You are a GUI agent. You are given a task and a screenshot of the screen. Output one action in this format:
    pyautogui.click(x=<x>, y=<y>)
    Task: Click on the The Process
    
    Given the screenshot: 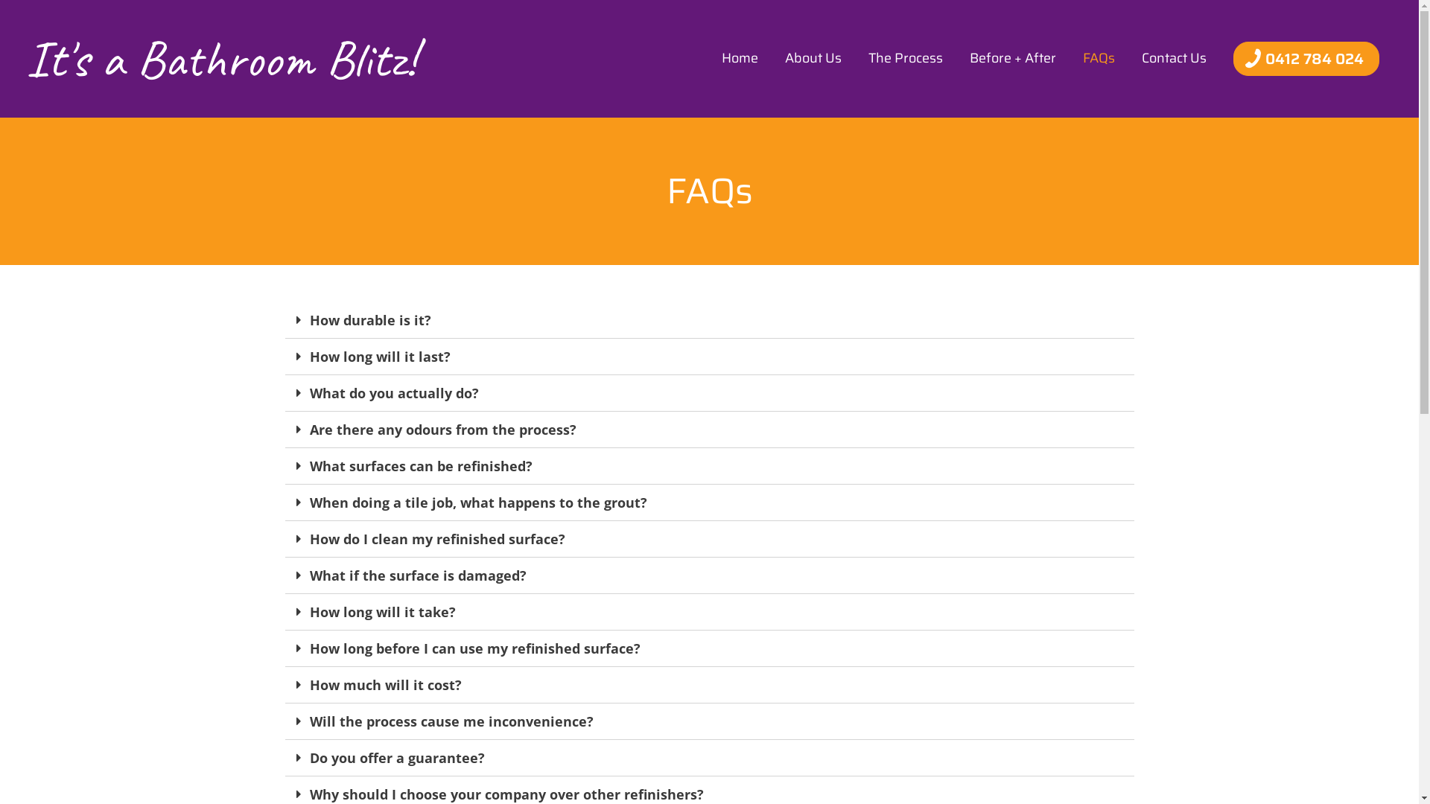 What is the action you would take?
    pyautogui.click(x=906, y=58)
    